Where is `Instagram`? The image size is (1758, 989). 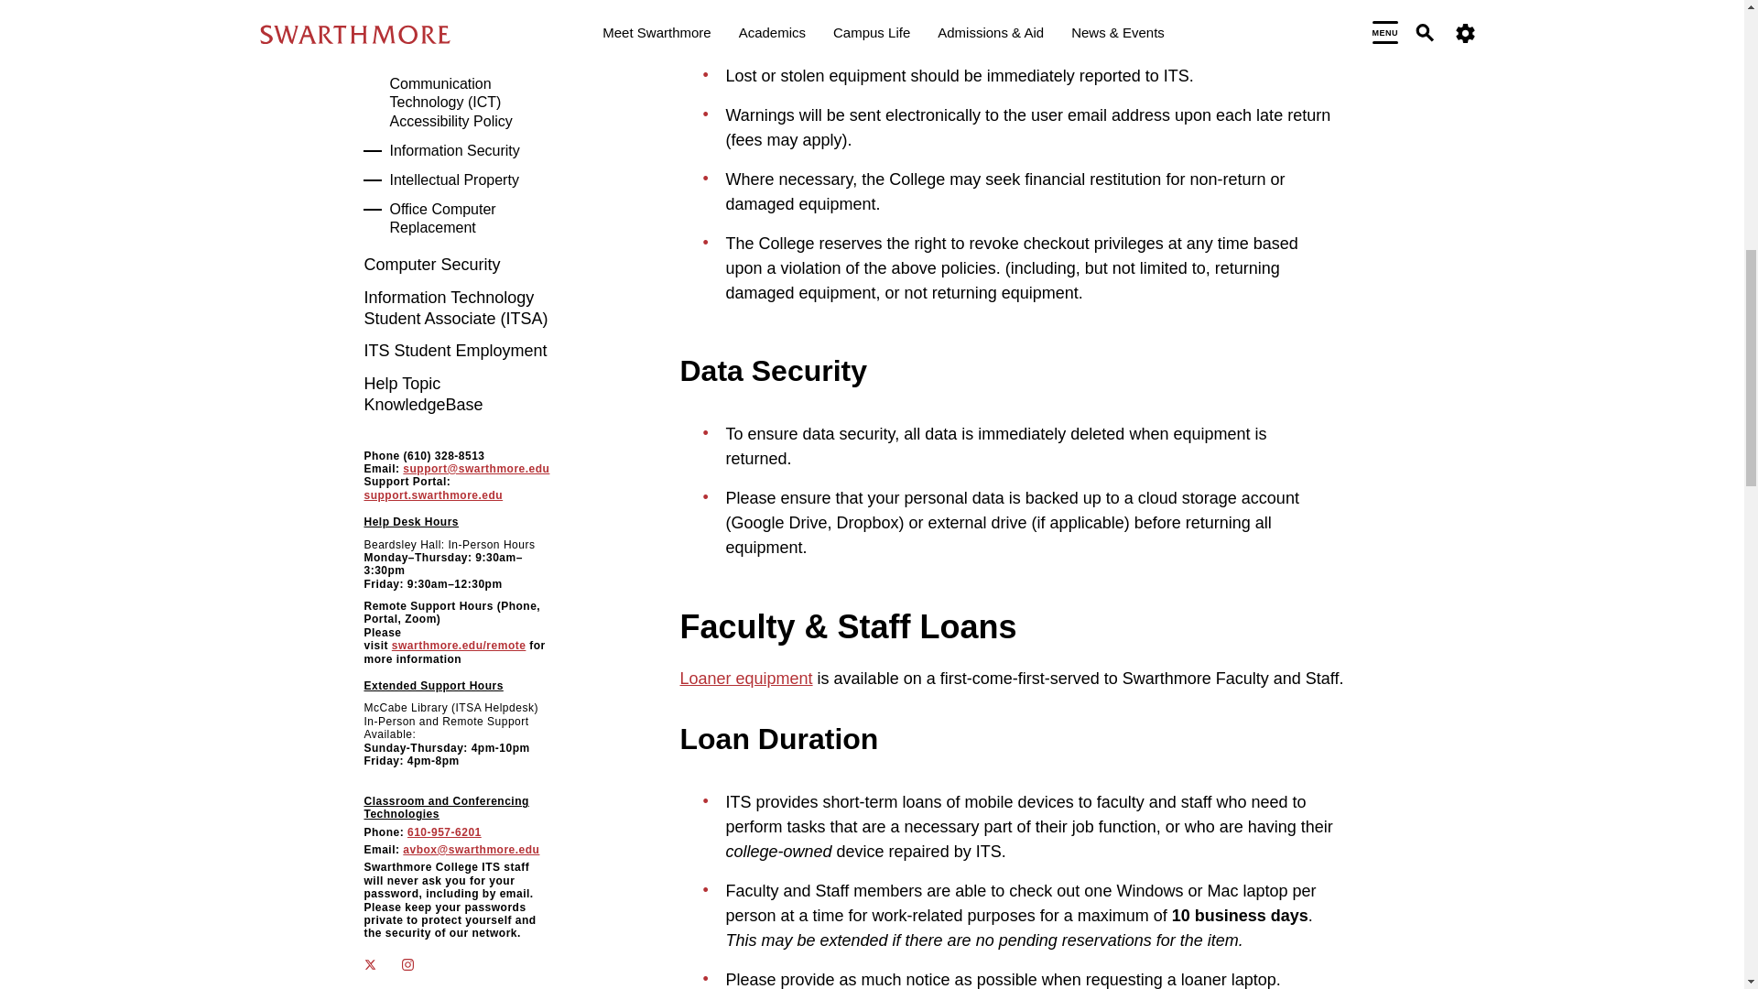
Instagram is located at coordinates (407, 963).